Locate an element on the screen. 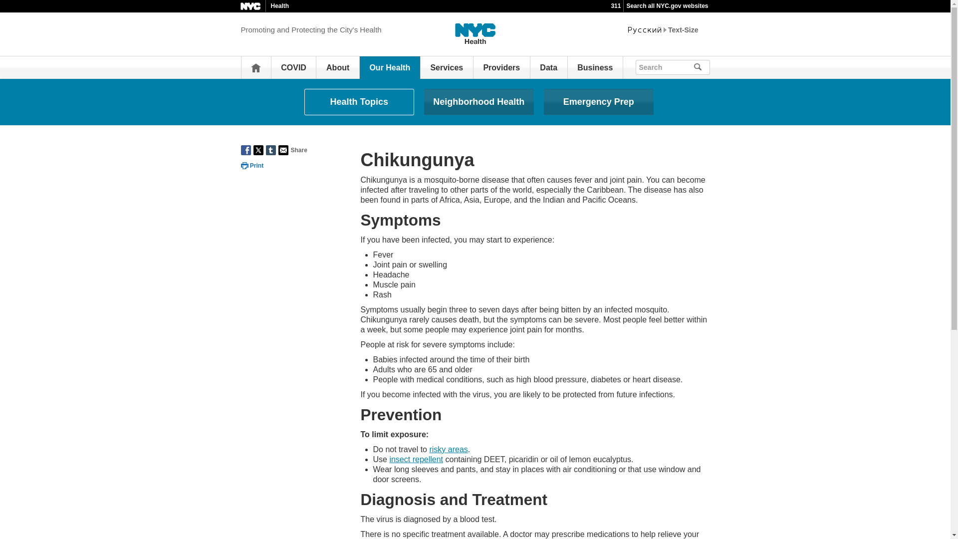  Emergency Prep is located at coordinates (599, 102).